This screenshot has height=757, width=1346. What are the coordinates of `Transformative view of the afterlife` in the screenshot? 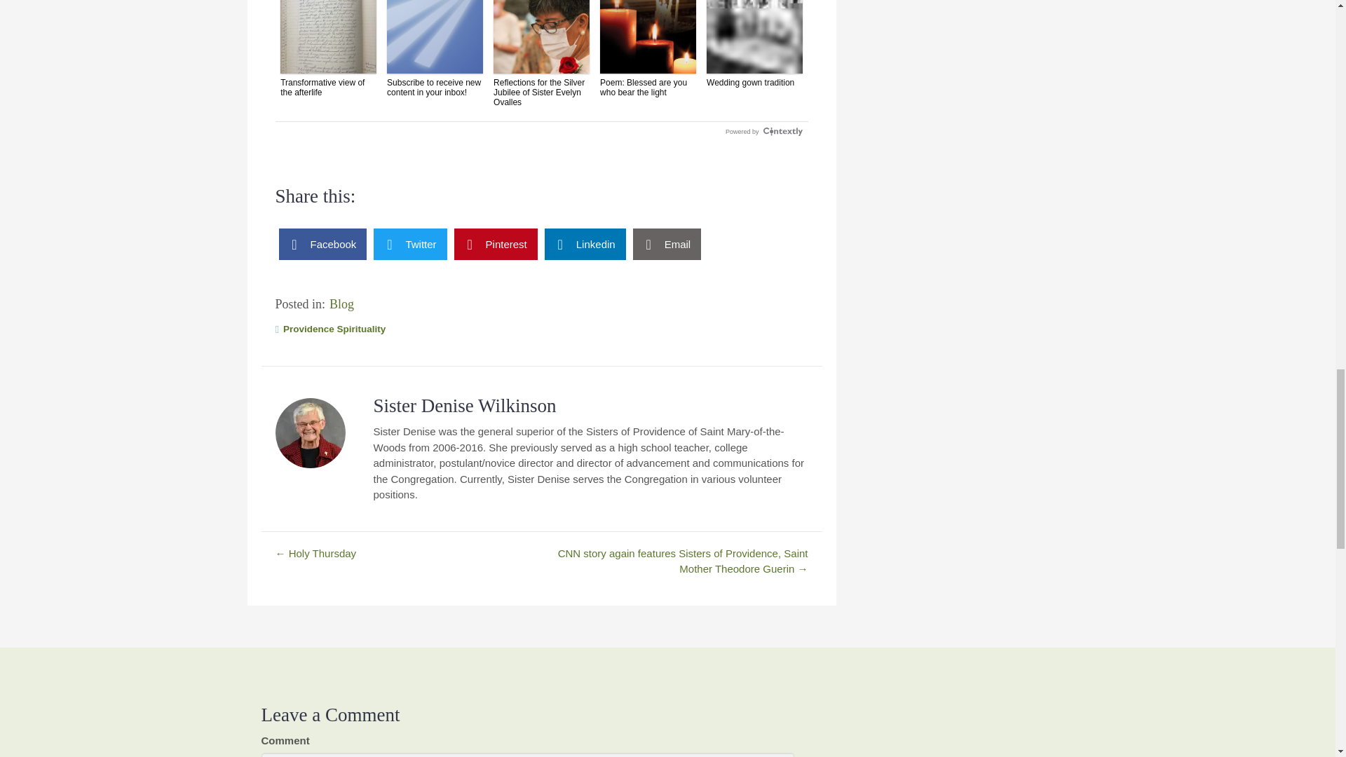 It's located at (328, 49).